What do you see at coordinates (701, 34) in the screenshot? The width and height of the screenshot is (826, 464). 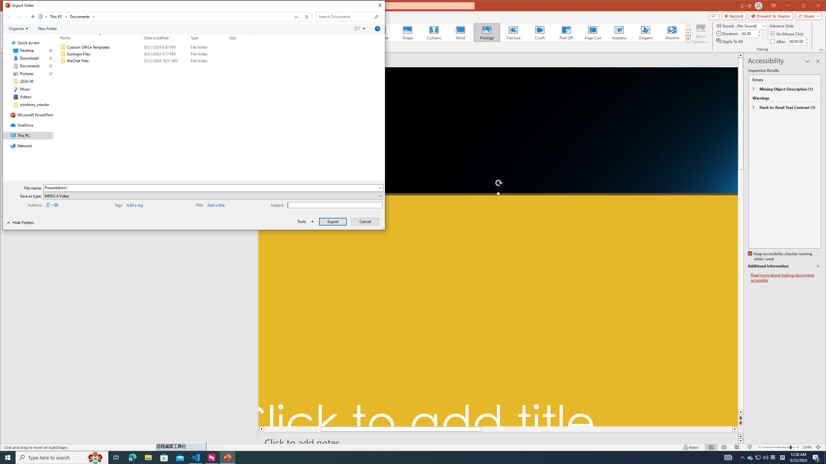 I see `Effect Options` at bounding box center [701, 34].